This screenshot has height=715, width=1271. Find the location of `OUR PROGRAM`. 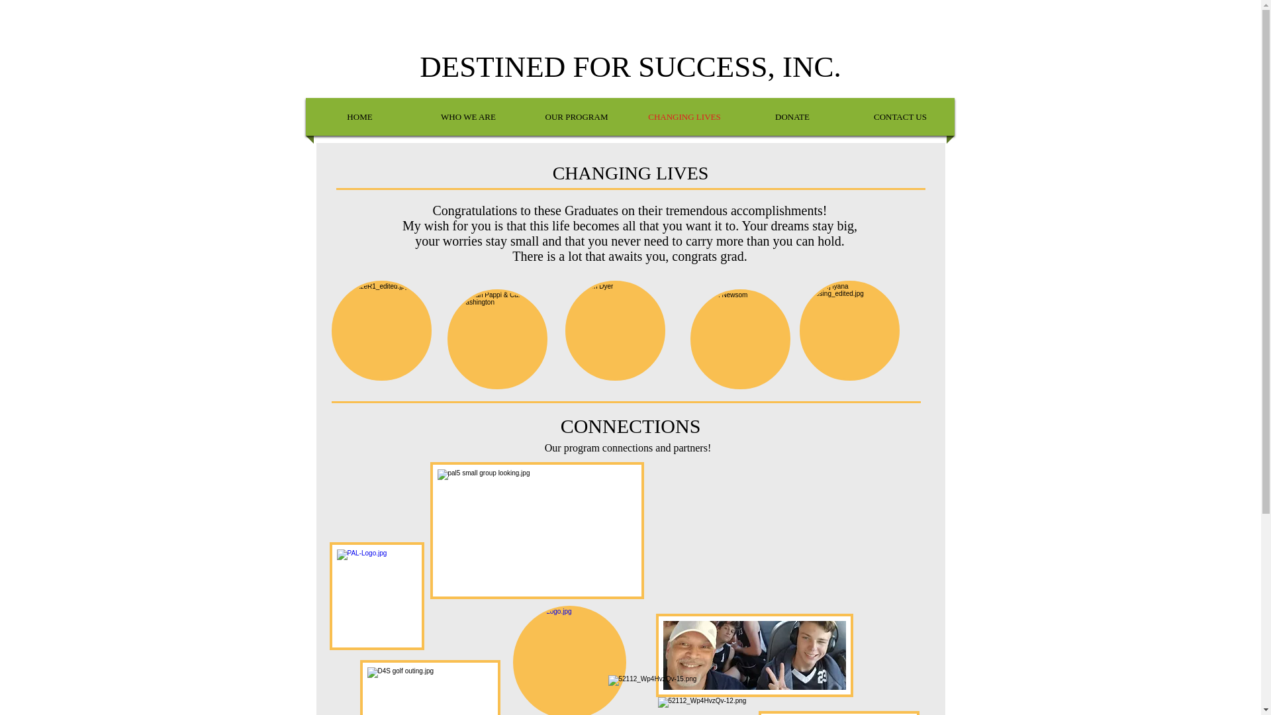

OUR PROGRAM is located at coordinates (576, 117).